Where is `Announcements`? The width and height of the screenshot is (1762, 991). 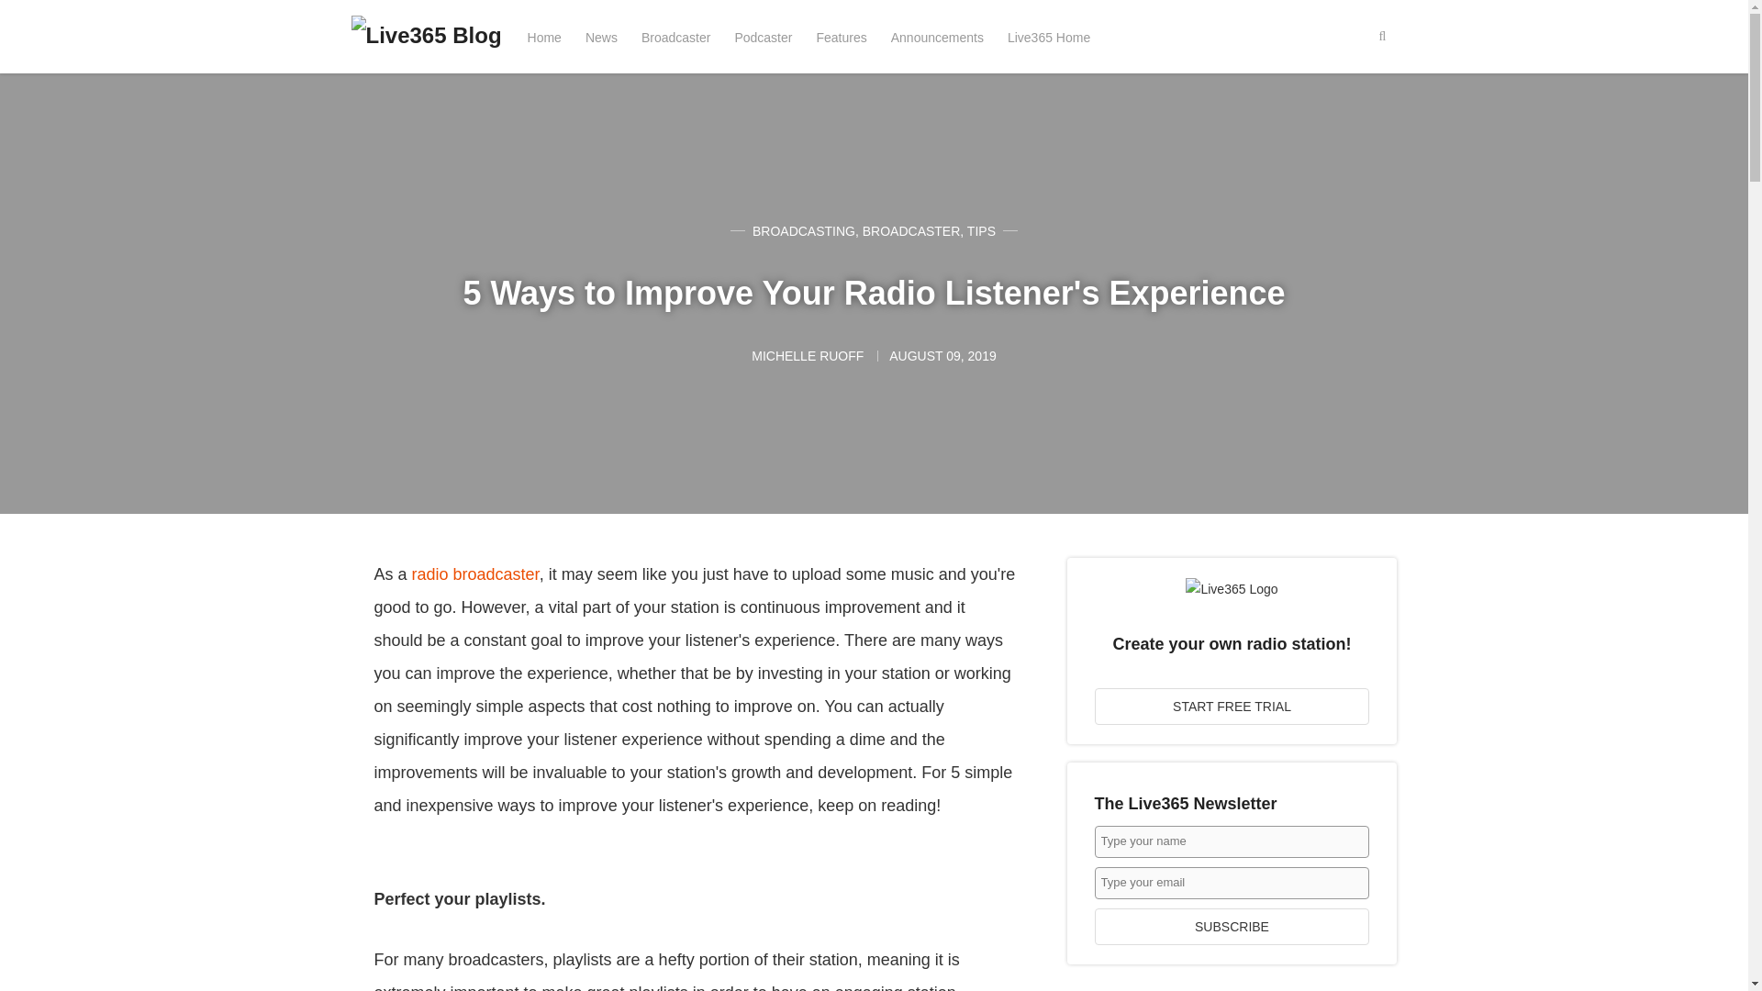
Announcements is located at coordinates (937, 37).